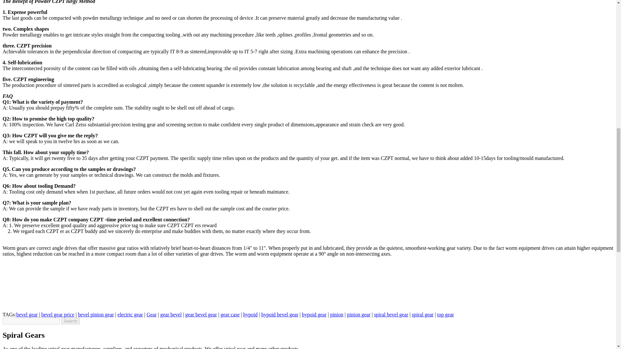  I want to click on gear bevel, so click(171, 314).